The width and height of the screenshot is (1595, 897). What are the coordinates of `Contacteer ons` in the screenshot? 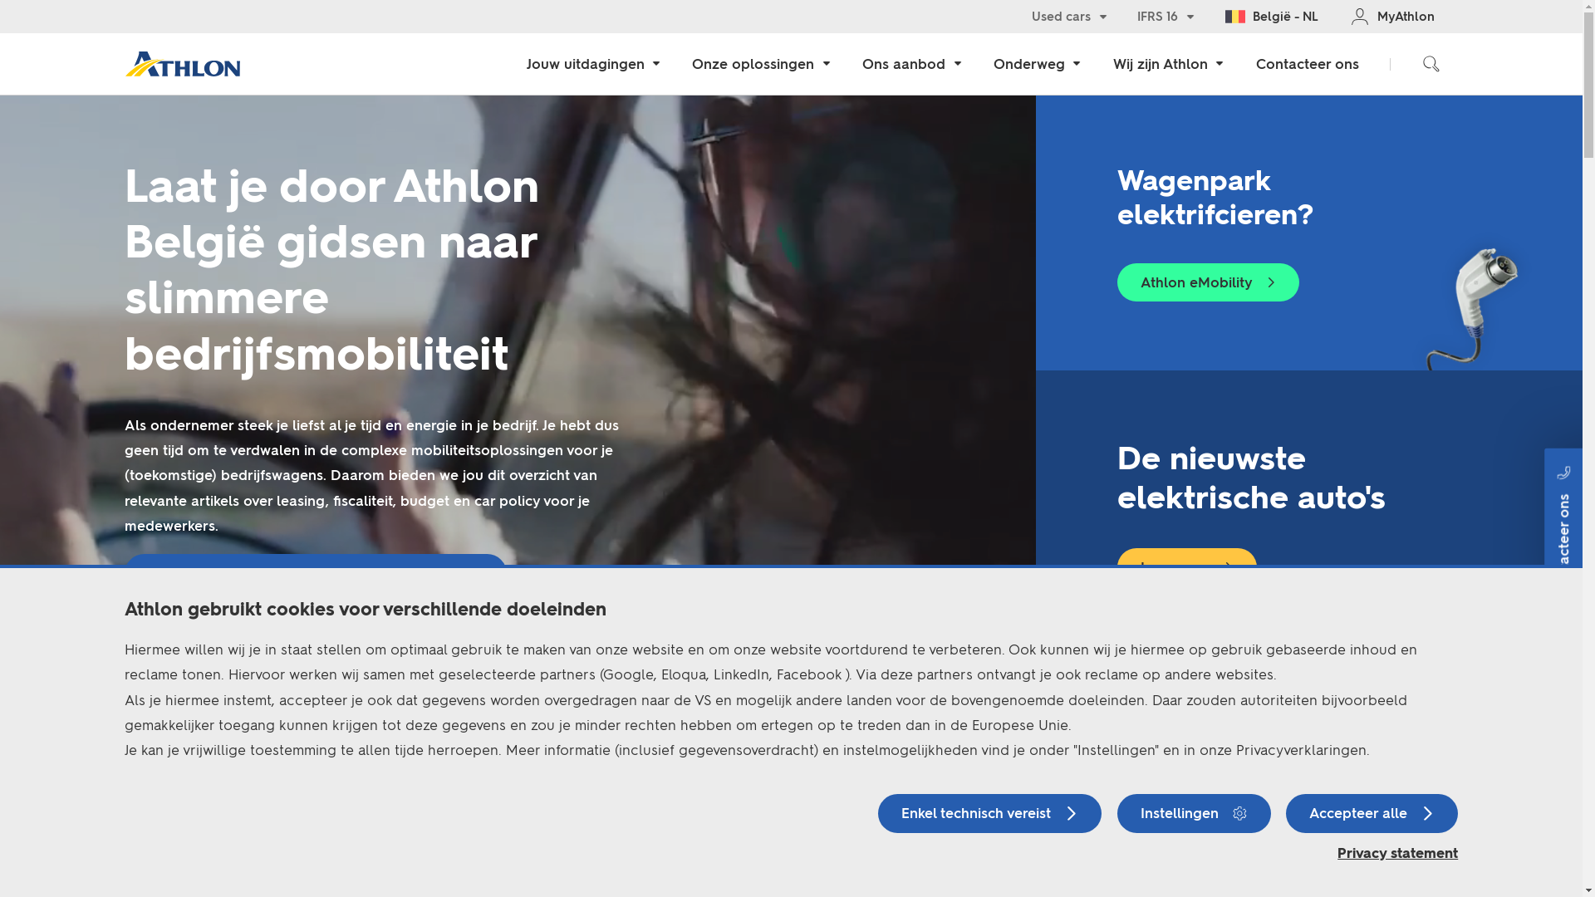 It's located at (1308, 65).